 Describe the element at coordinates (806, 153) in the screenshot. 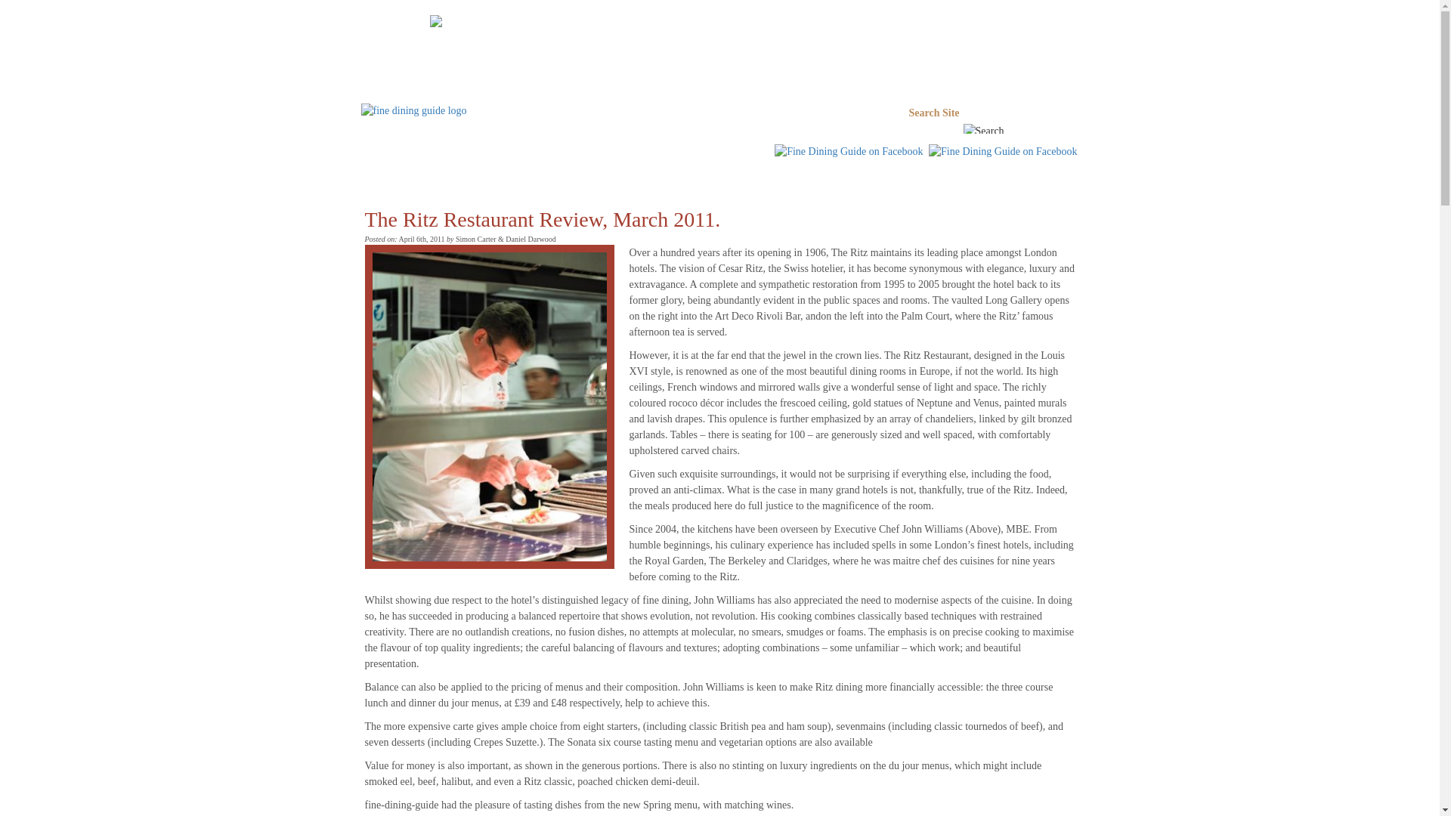

I see `Gallery` at that location.